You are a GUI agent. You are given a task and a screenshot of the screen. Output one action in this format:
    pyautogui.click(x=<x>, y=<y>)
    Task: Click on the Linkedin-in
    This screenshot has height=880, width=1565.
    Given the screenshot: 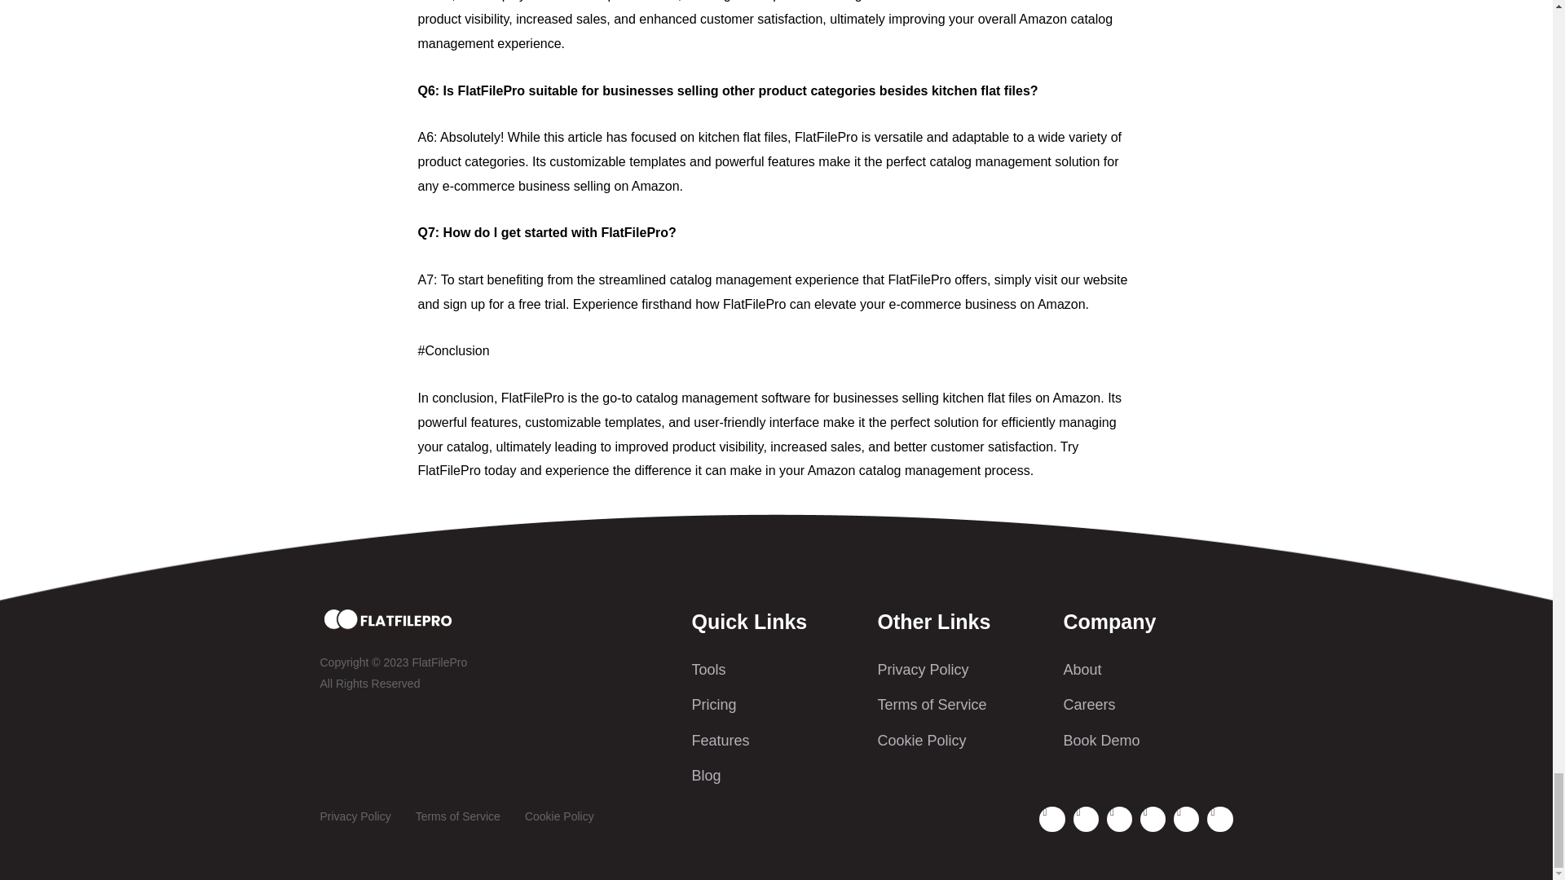 What is the action you would take?
    pyautogui.click(x=1153, y=819)
    